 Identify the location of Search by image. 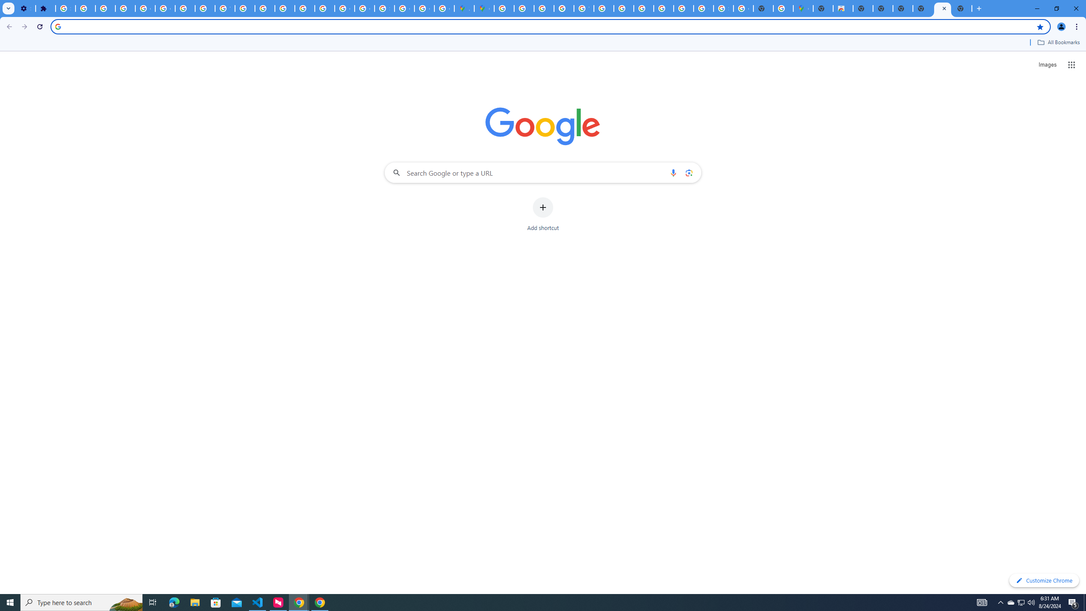
(688, 172).